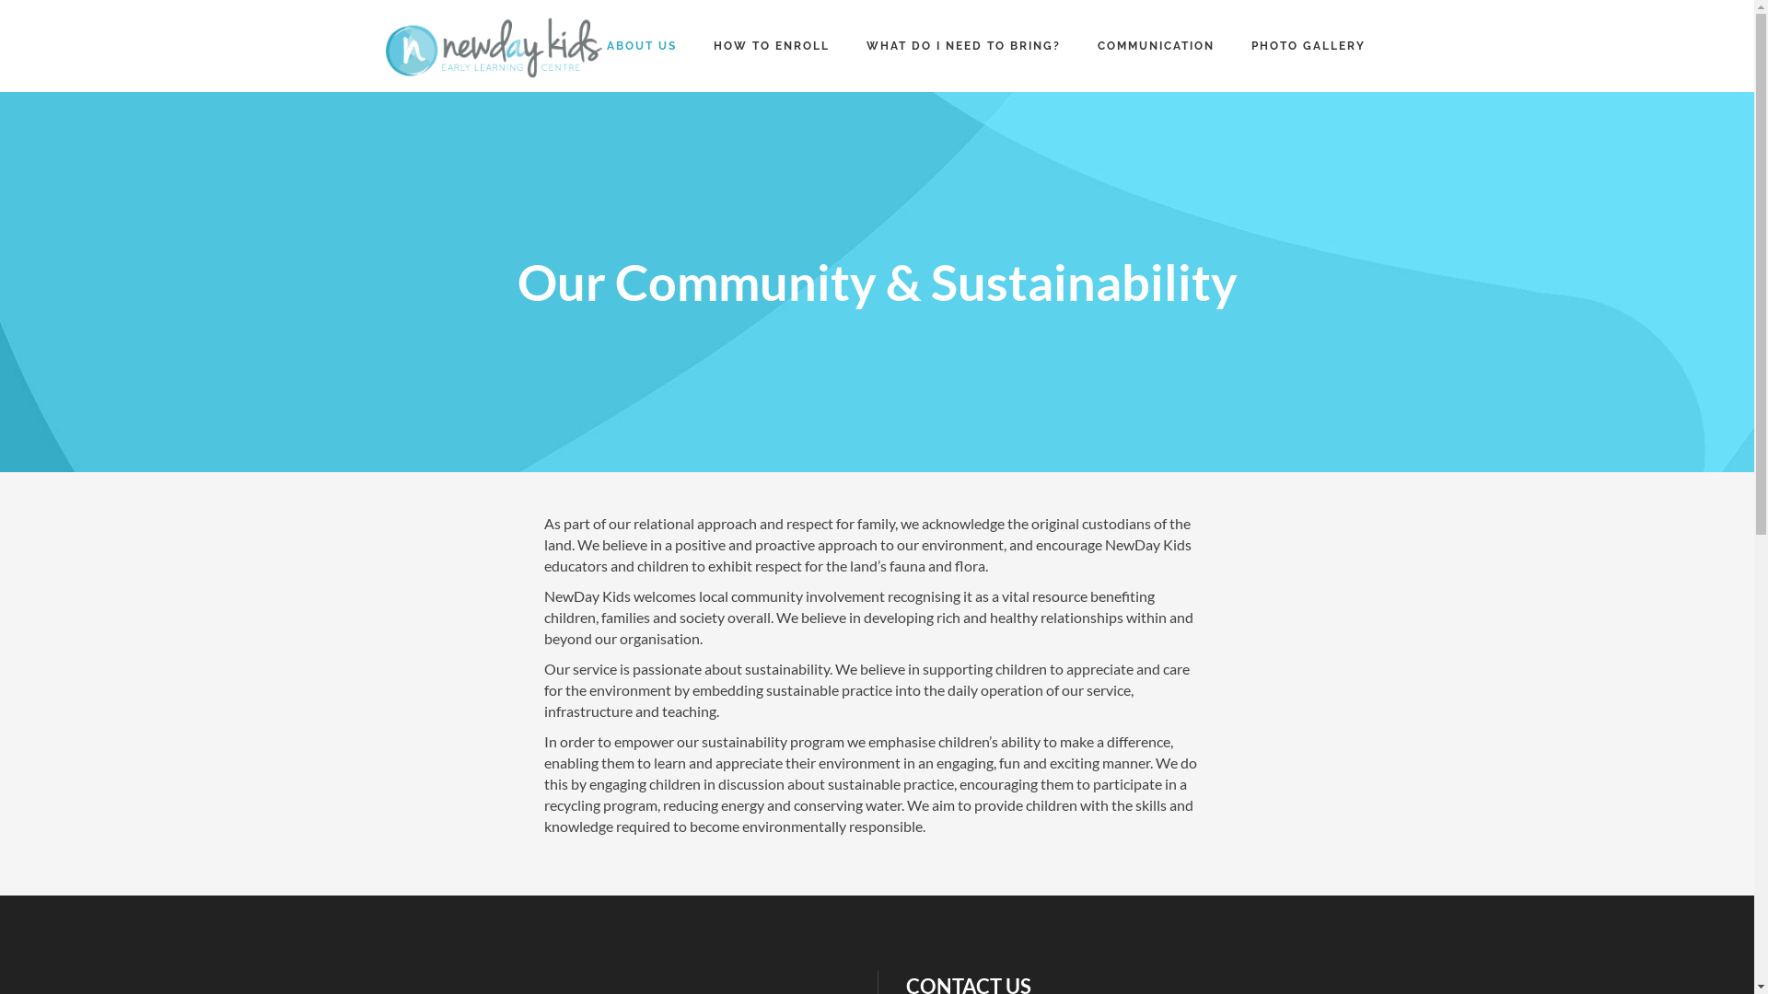  Describe the element at coordinates (1157, 46) in the screenshot. I see `COMMUNICATION` at that location.